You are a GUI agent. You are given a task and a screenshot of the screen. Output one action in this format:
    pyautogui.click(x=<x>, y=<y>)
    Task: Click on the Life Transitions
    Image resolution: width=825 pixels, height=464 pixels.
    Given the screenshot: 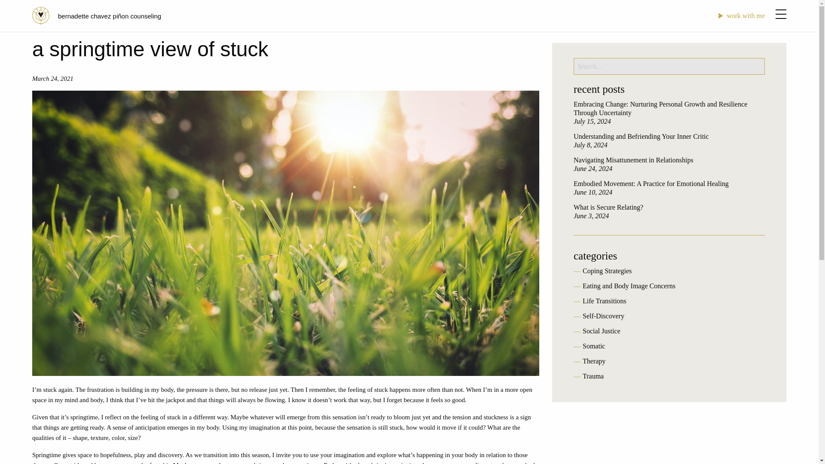 What is the action you would take?
    pyautogui.click(x=604, y=301)
    